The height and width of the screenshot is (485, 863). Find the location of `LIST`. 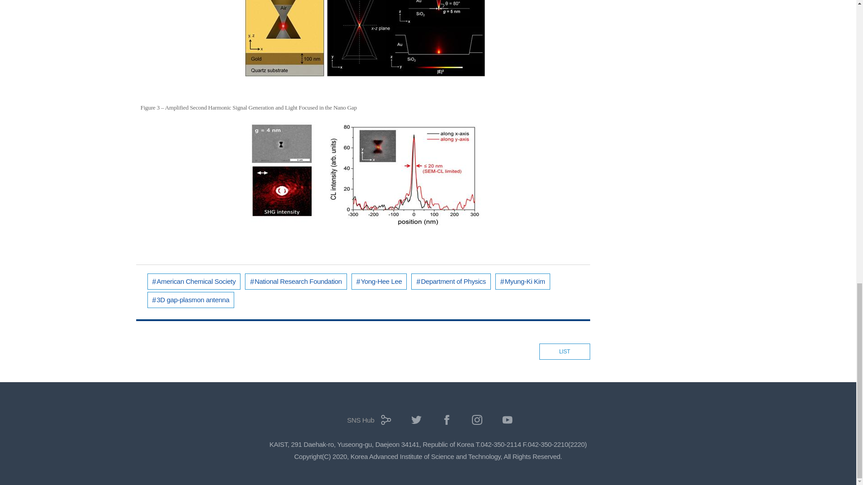

LIST is located at coordinates (565, 351).